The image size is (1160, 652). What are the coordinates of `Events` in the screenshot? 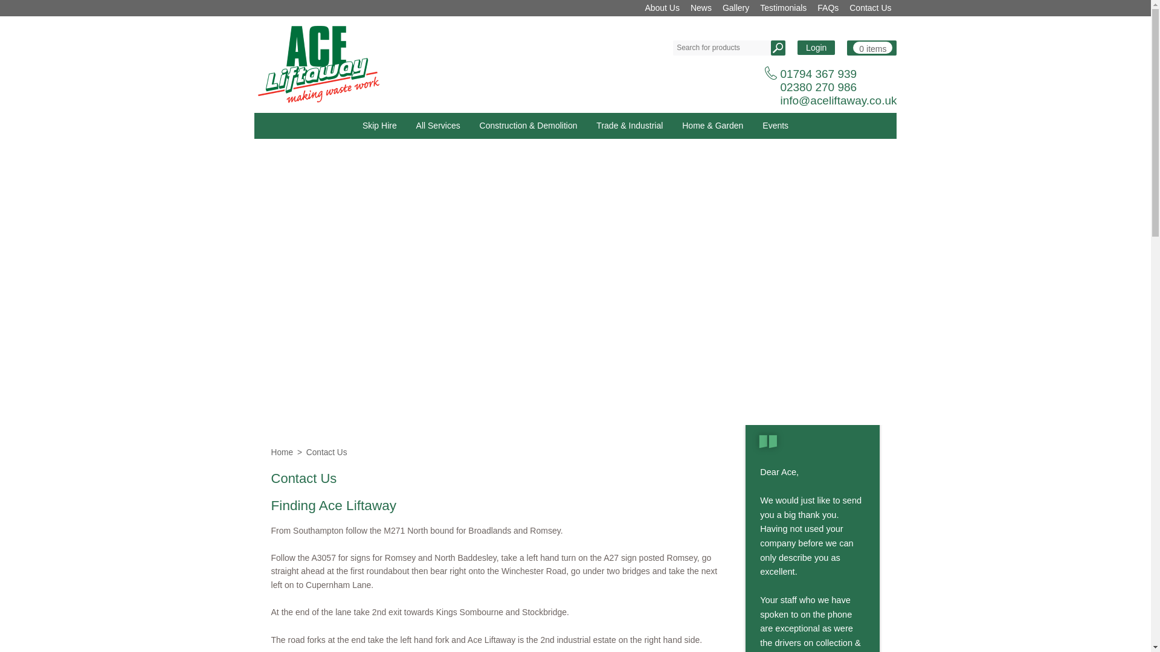 It's located at (776, 126).